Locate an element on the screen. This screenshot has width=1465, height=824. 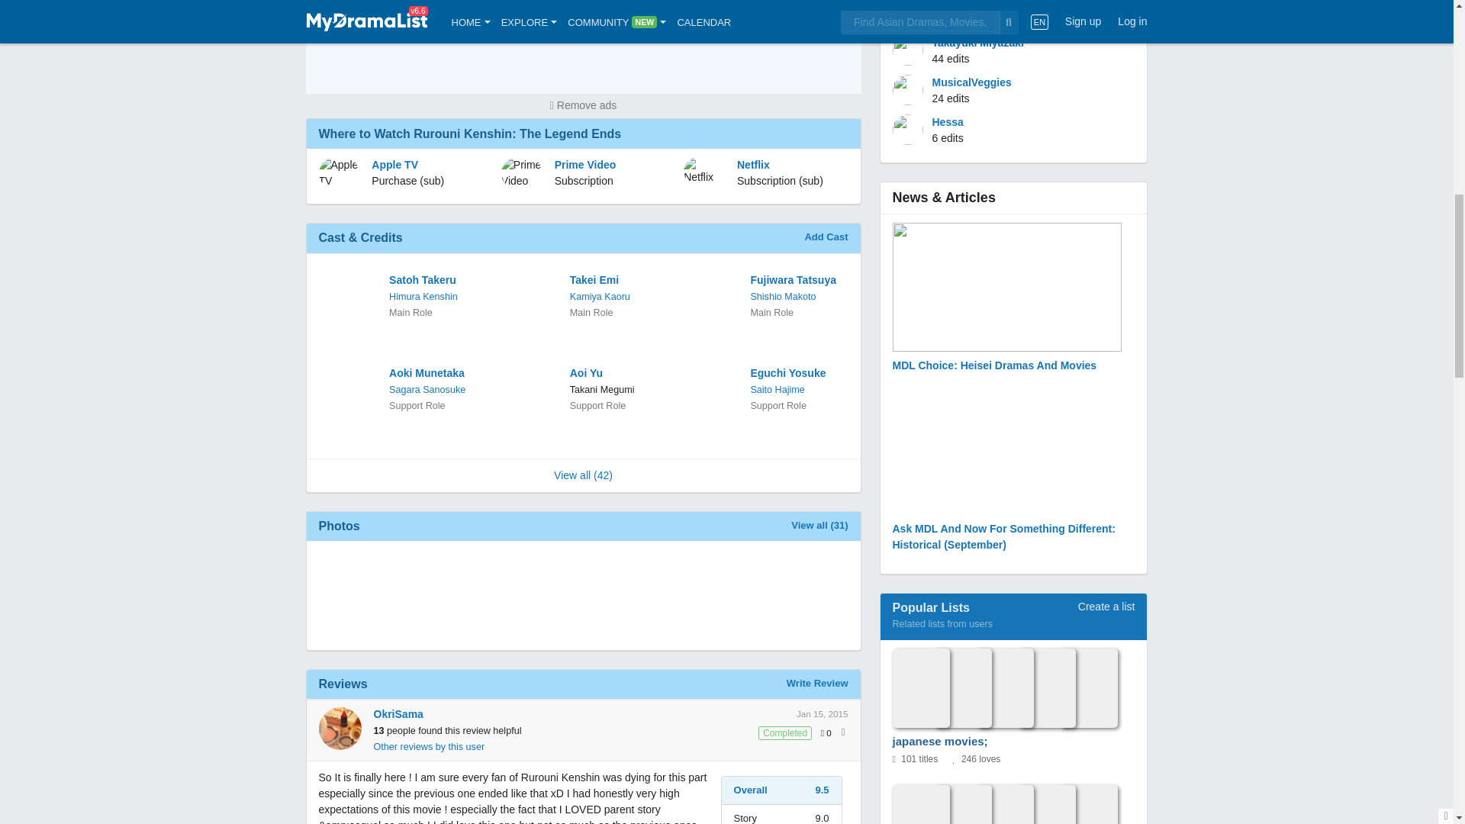
Sagara Sanosuke - Rurouni Kenshin: The Legend Ends is located at coordinates (427, 390).